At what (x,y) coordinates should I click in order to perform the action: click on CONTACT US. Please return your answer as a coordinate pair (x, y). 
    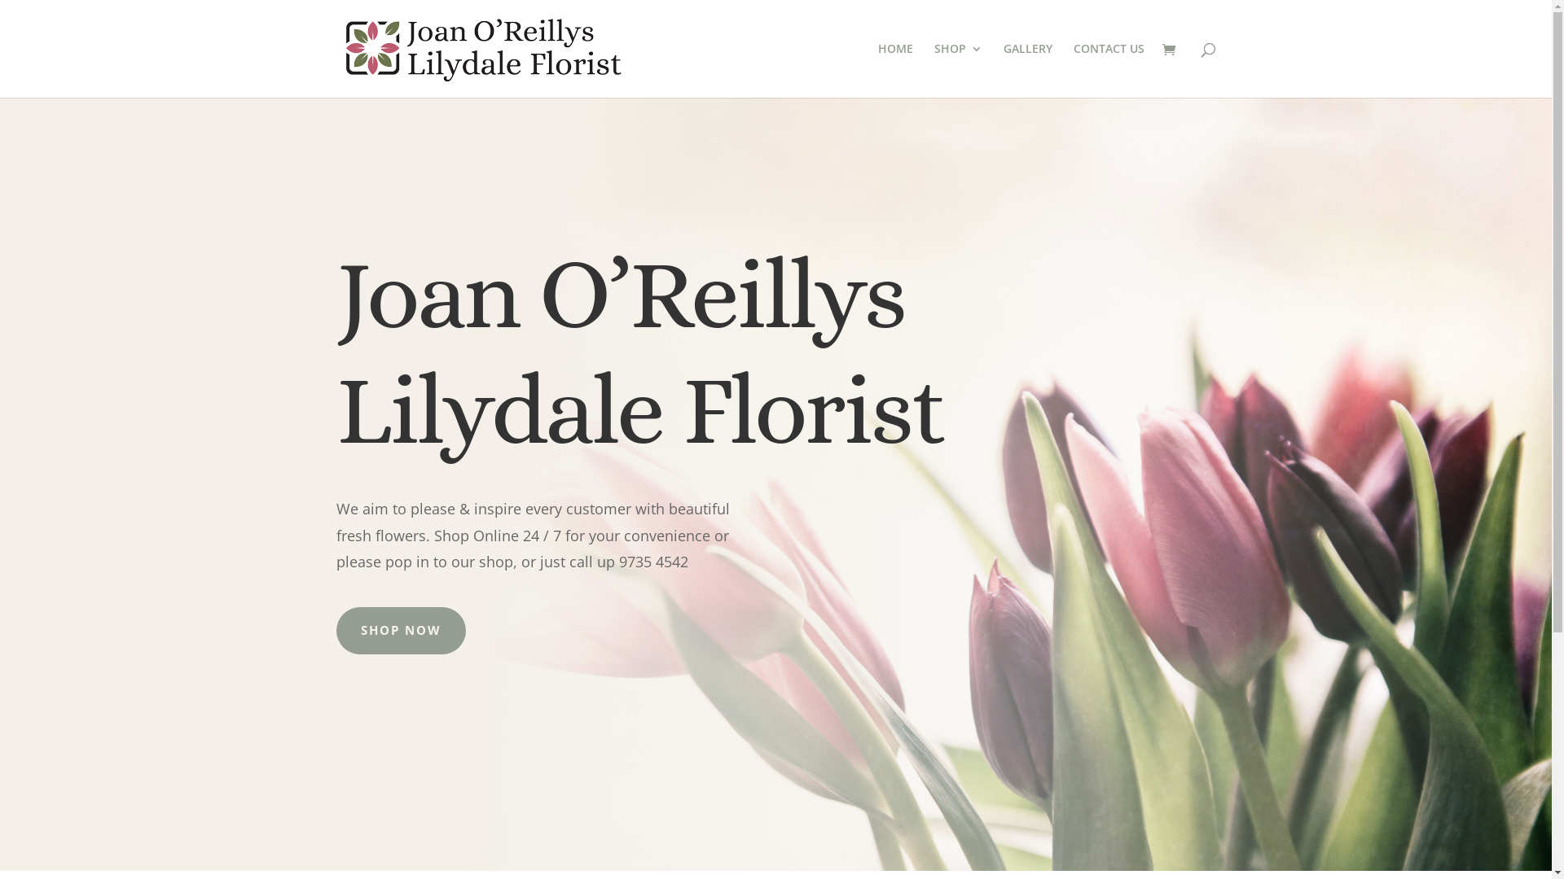
    Looking at the image, I should click on (1109, 70).